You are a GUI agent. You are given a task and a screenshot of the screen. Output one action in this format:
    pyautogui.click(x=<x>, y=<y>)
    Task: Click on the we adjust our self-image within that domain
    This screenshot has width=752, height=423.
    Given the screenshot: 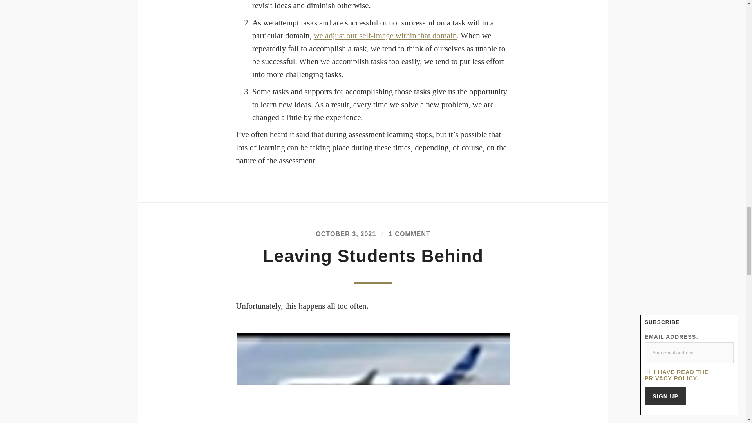 What is the action you would take?
    pyautogui.click(x=385, y=35)
    